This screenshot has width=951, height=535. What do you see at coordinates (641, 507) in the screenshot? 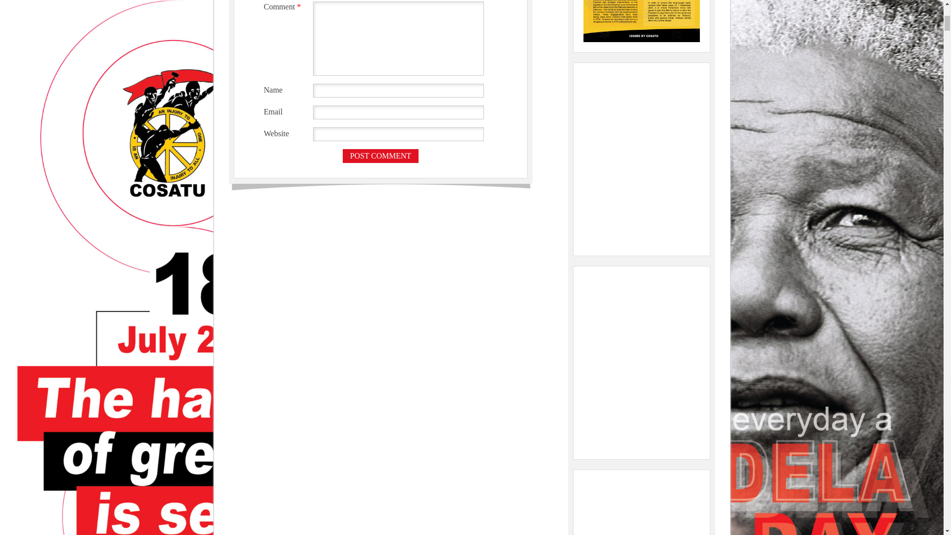
I see `Sadtu calls on cooperation to ensure learner safety` at bounding box center [641, 507].